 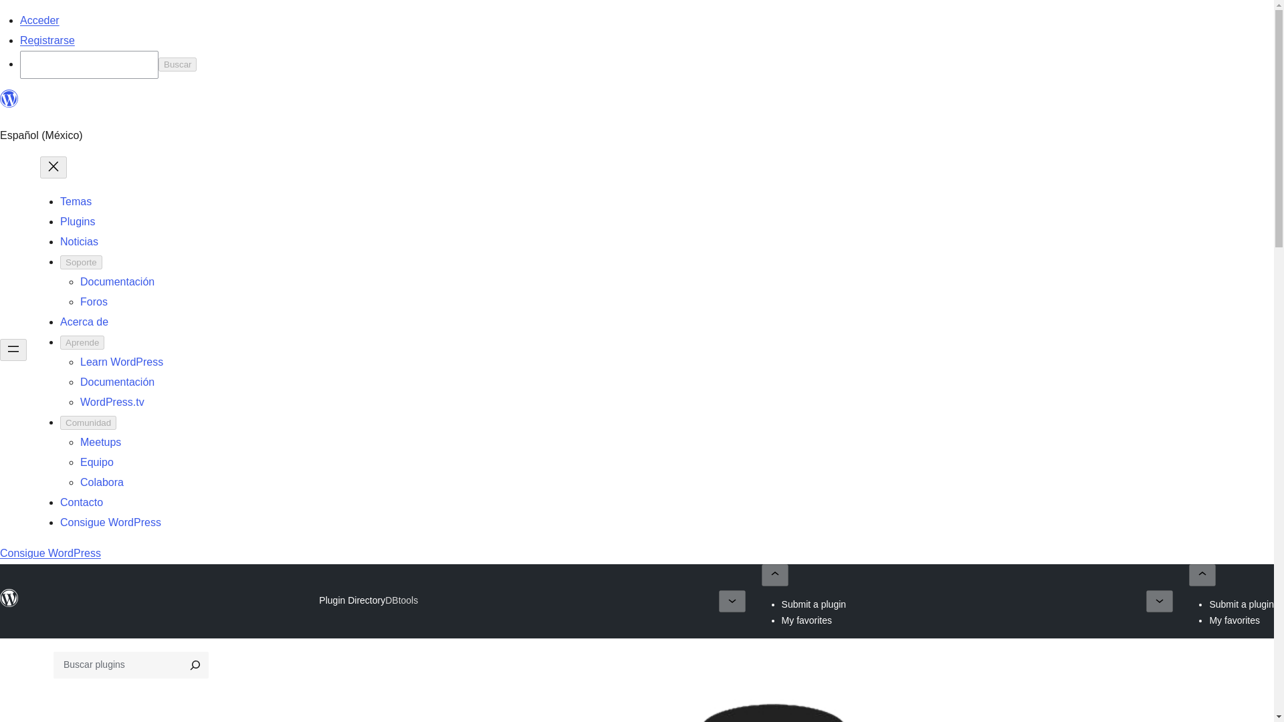 What do you see at coordinates (9, 99) in the screenshot?
I see `WordPress.org` at bounding box center [9, 99].